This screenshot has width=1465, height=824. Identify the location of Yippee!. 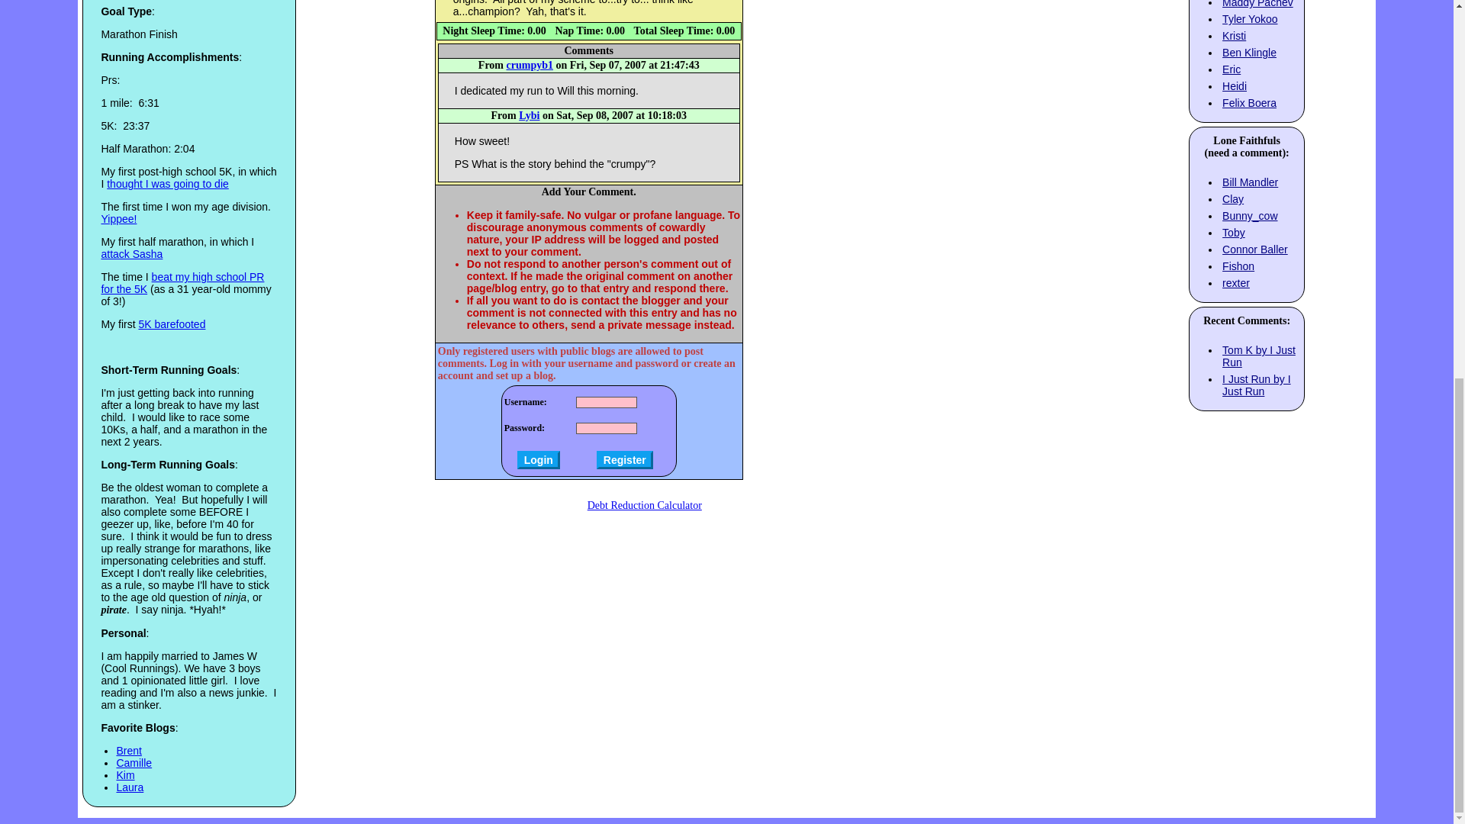
(118, 218).